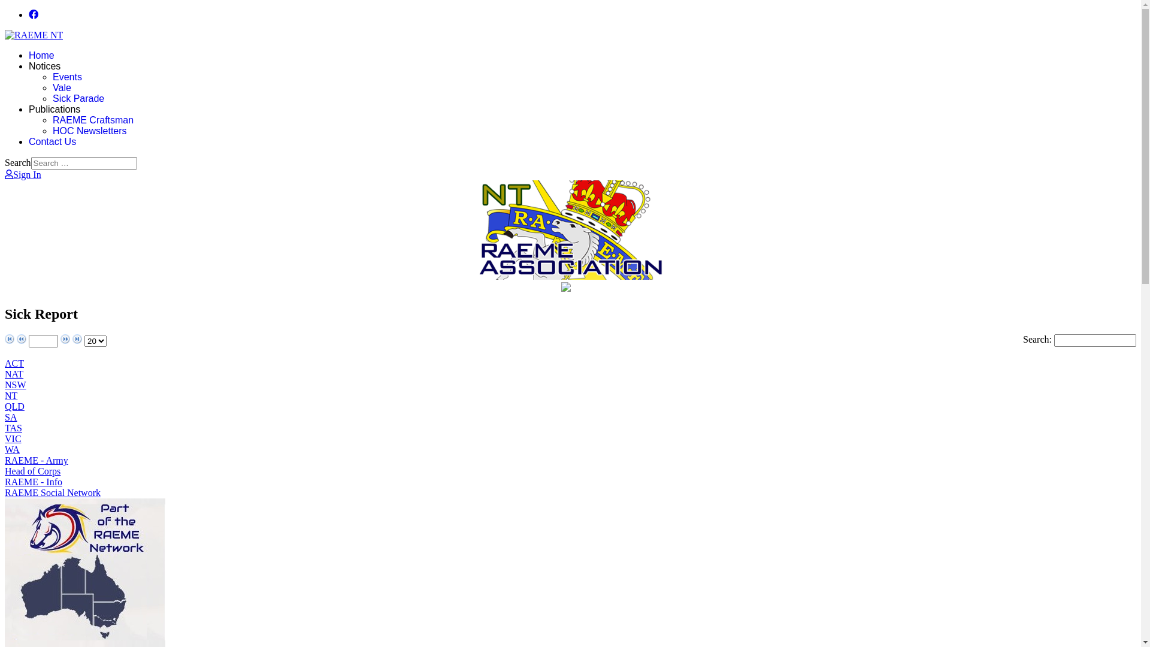  I want to click on TAS, so click(13, 428).